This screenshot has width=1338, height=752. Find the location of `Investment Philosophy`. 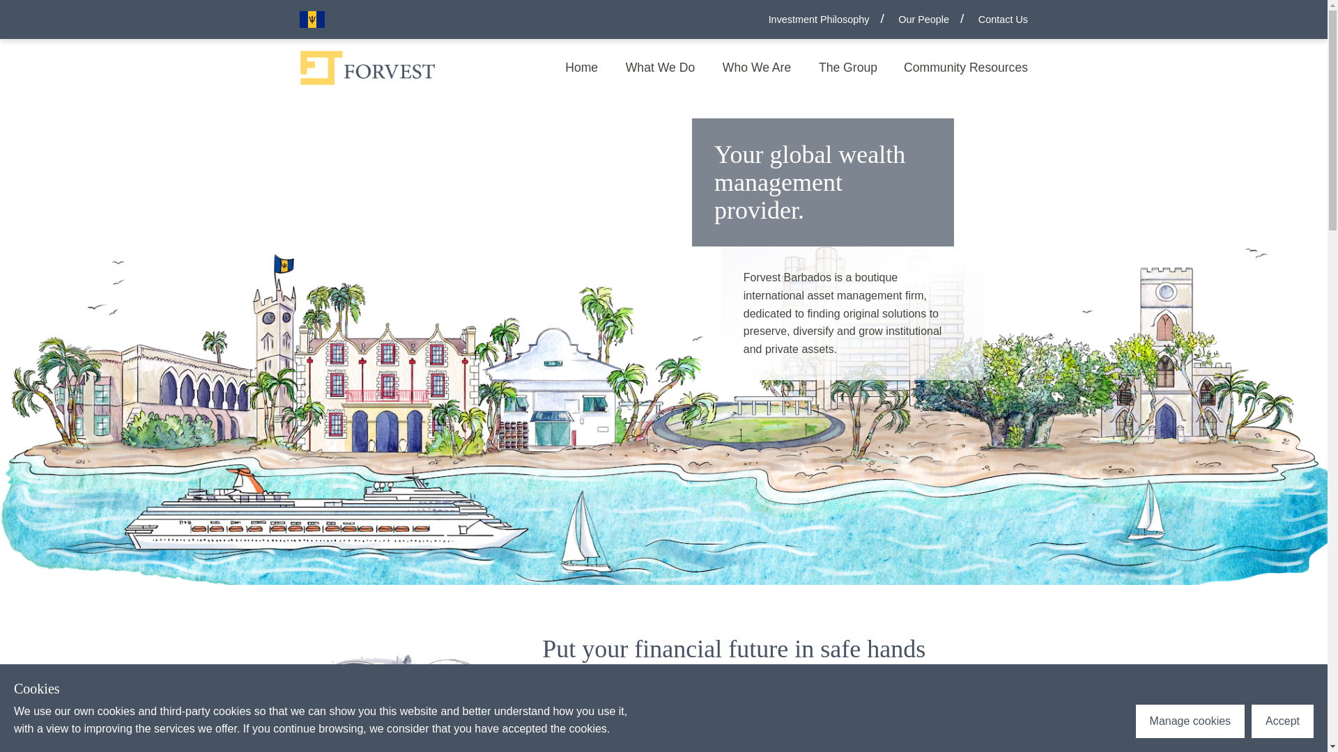

Investment Philosophy is located at coordinates (832, 19).